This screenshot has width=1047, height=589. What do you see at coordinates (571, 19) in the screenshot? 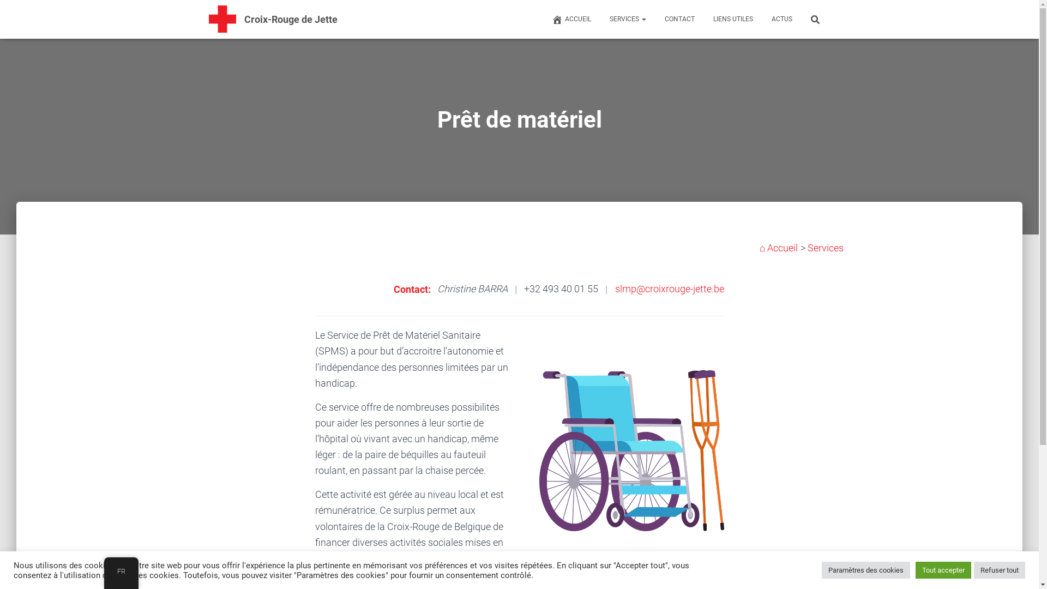
I see `ACCUEIL` at bounding box center [571, 19].